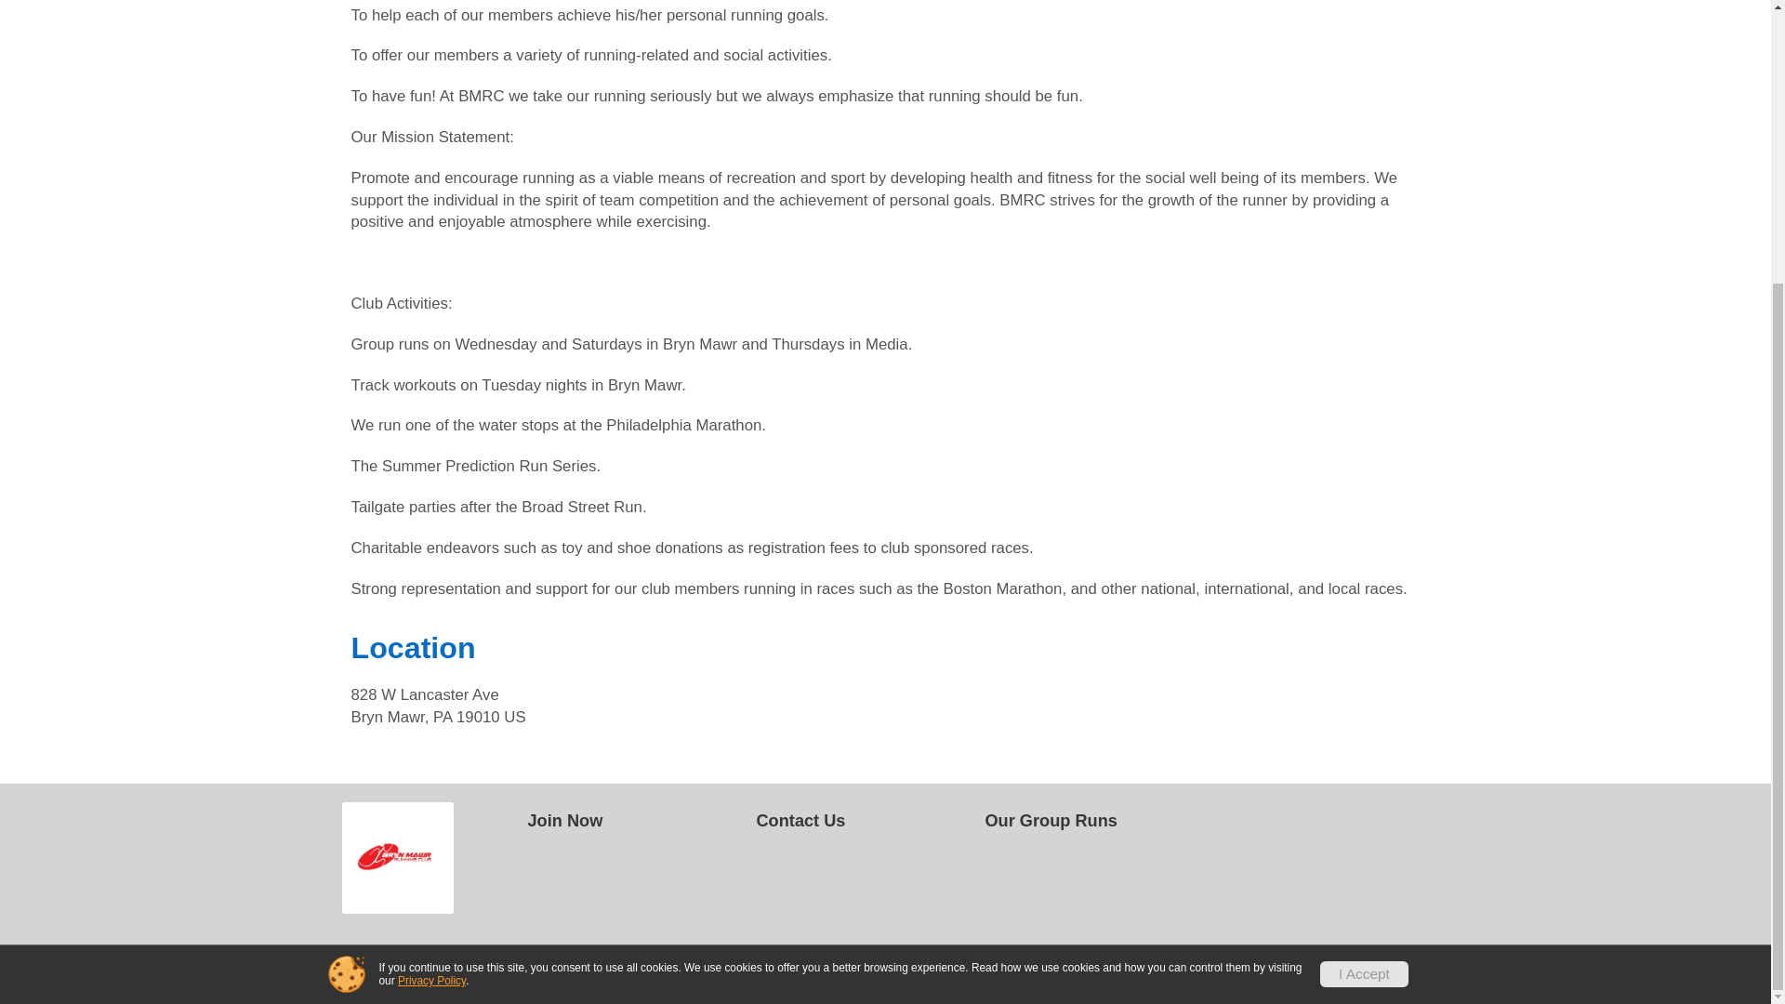  Describe the element at coordinates (1364, 591) in the screenshot. I see `I Accept` at that location.